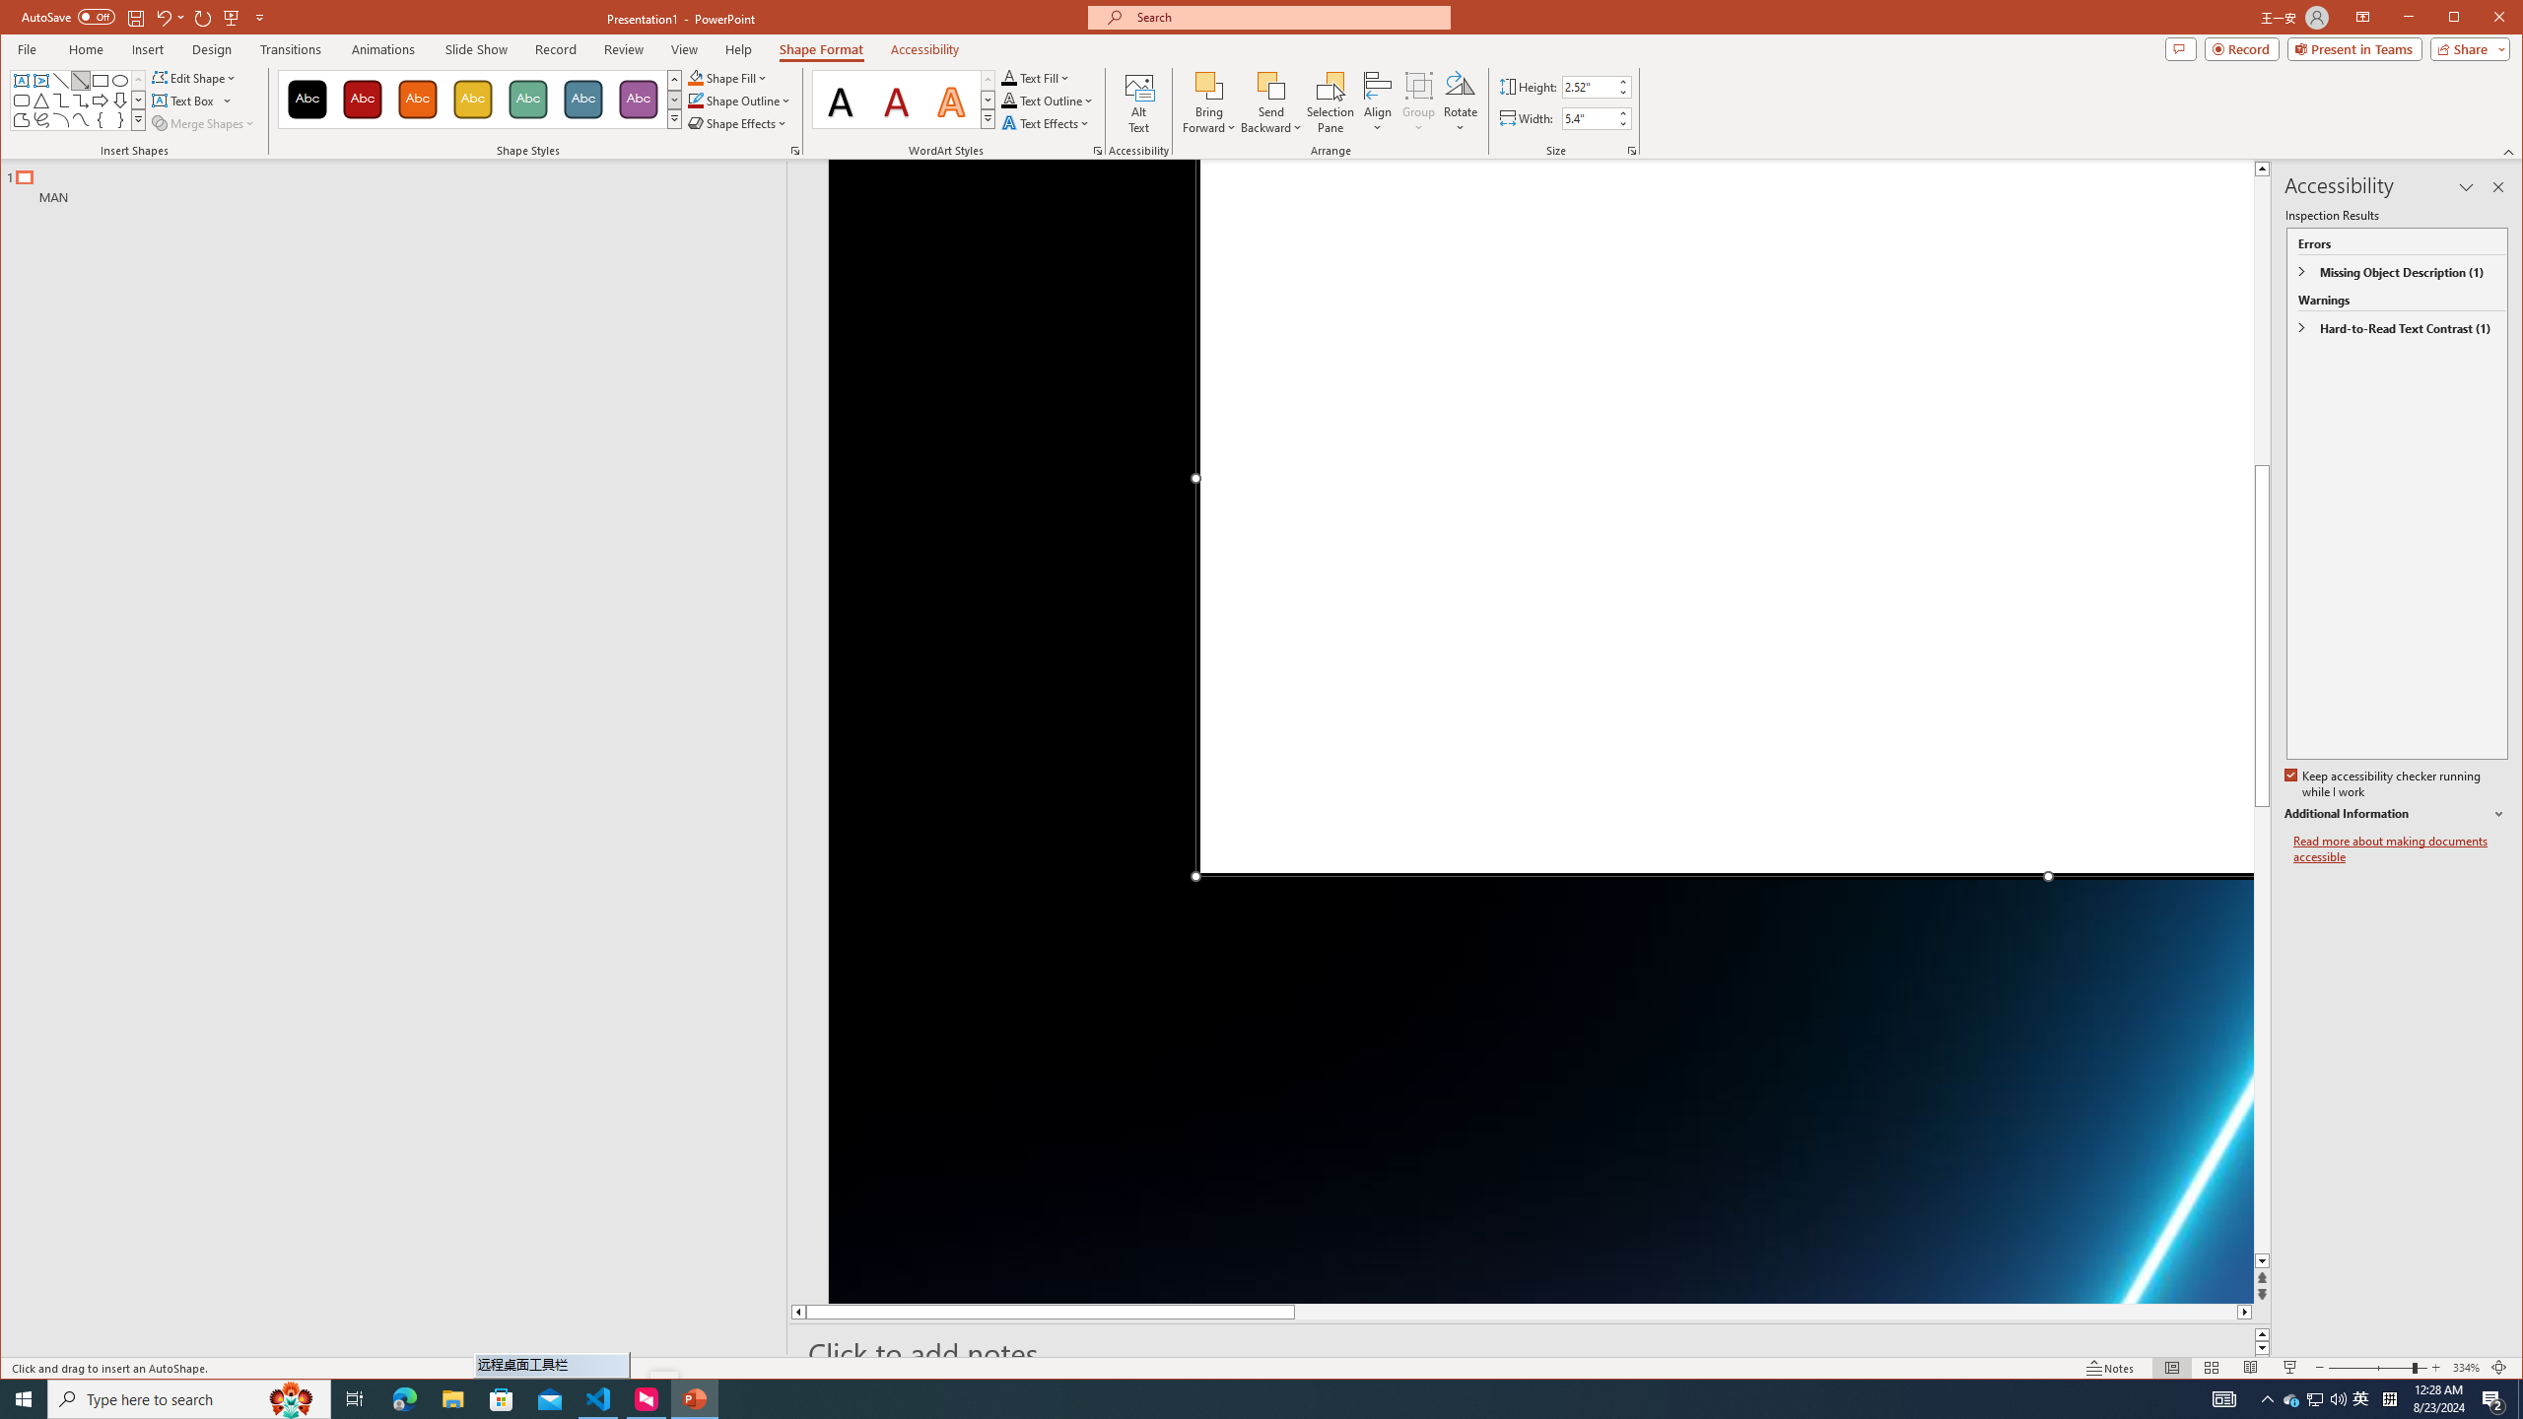 Image resolution: width=2523 pixels, height=1419 pixels. I want to click on Type here to search, so click(526, 100).